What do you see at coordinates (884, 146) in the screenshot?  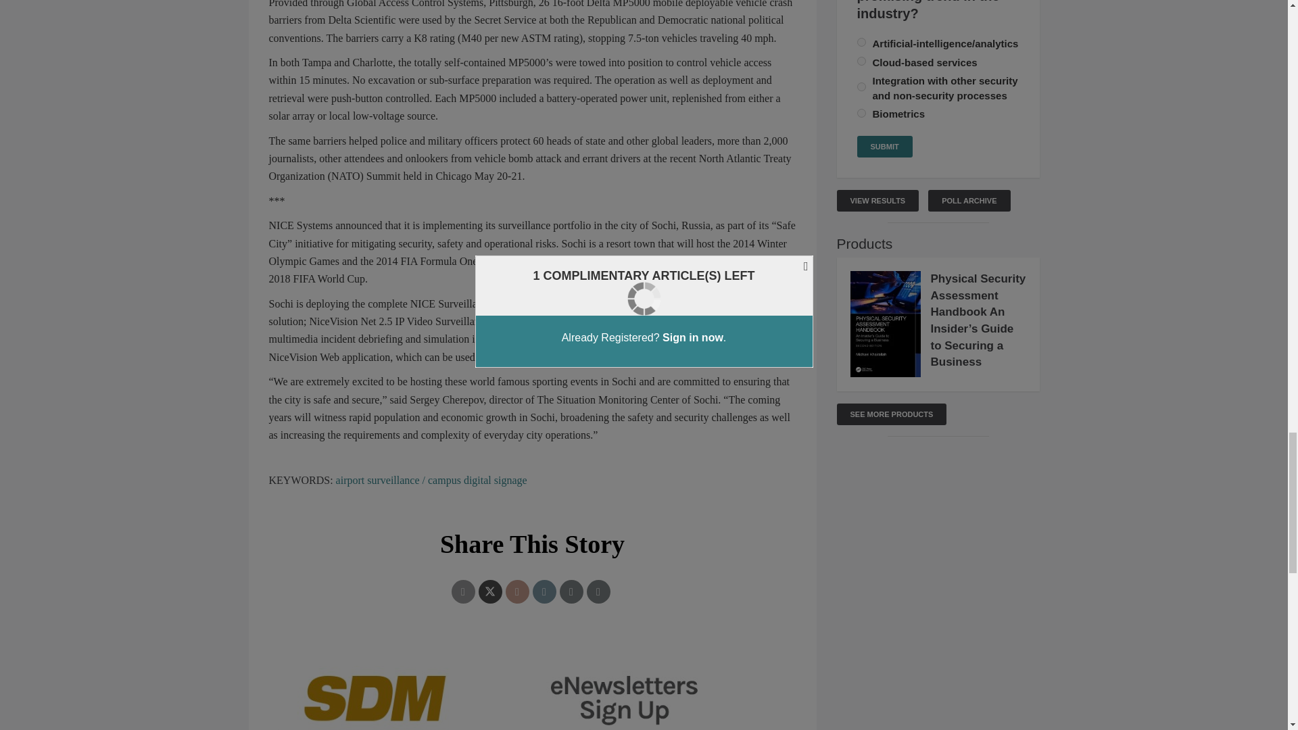 I see `Submit` at bounding box center [884, 146].